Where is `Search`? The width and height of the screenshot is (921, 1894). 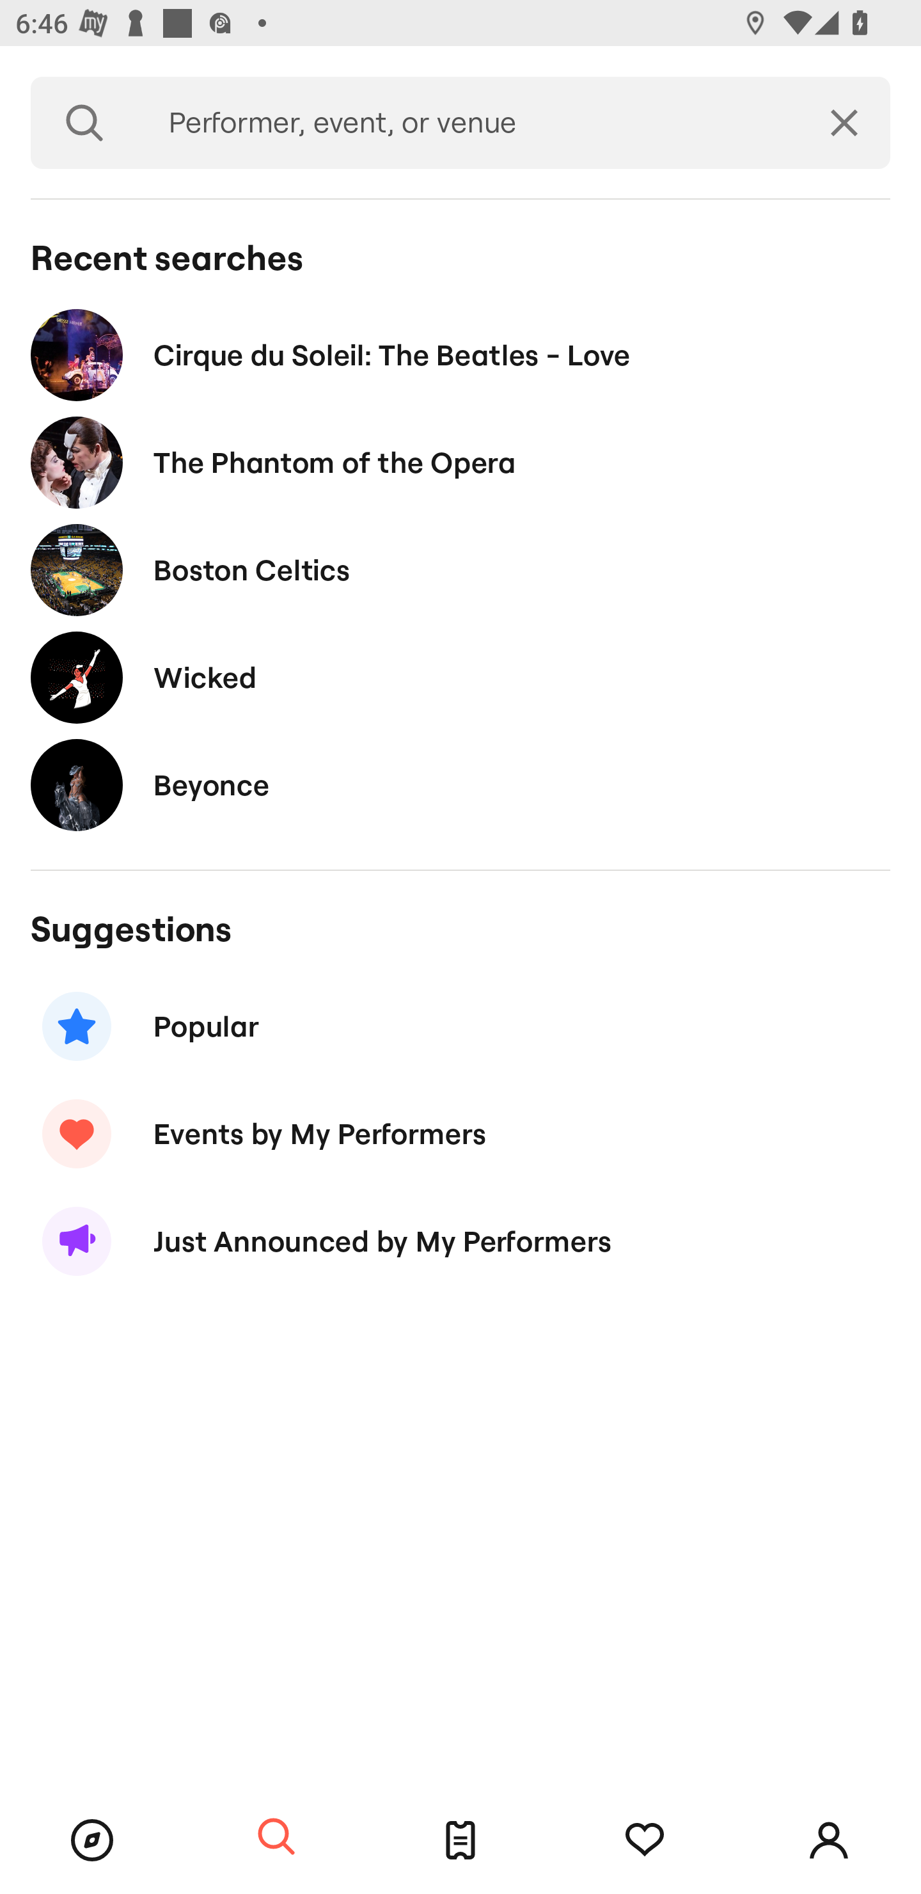 Search is located at coordinates (276, 1838).